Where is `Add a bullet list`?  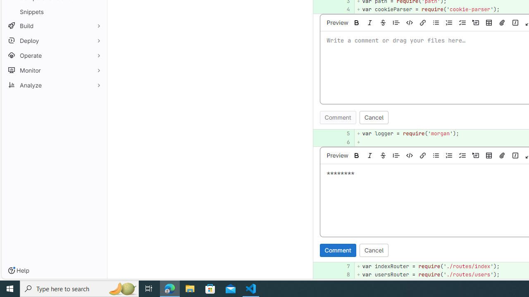
Add a bullet list is located at coordinates (436, 155).